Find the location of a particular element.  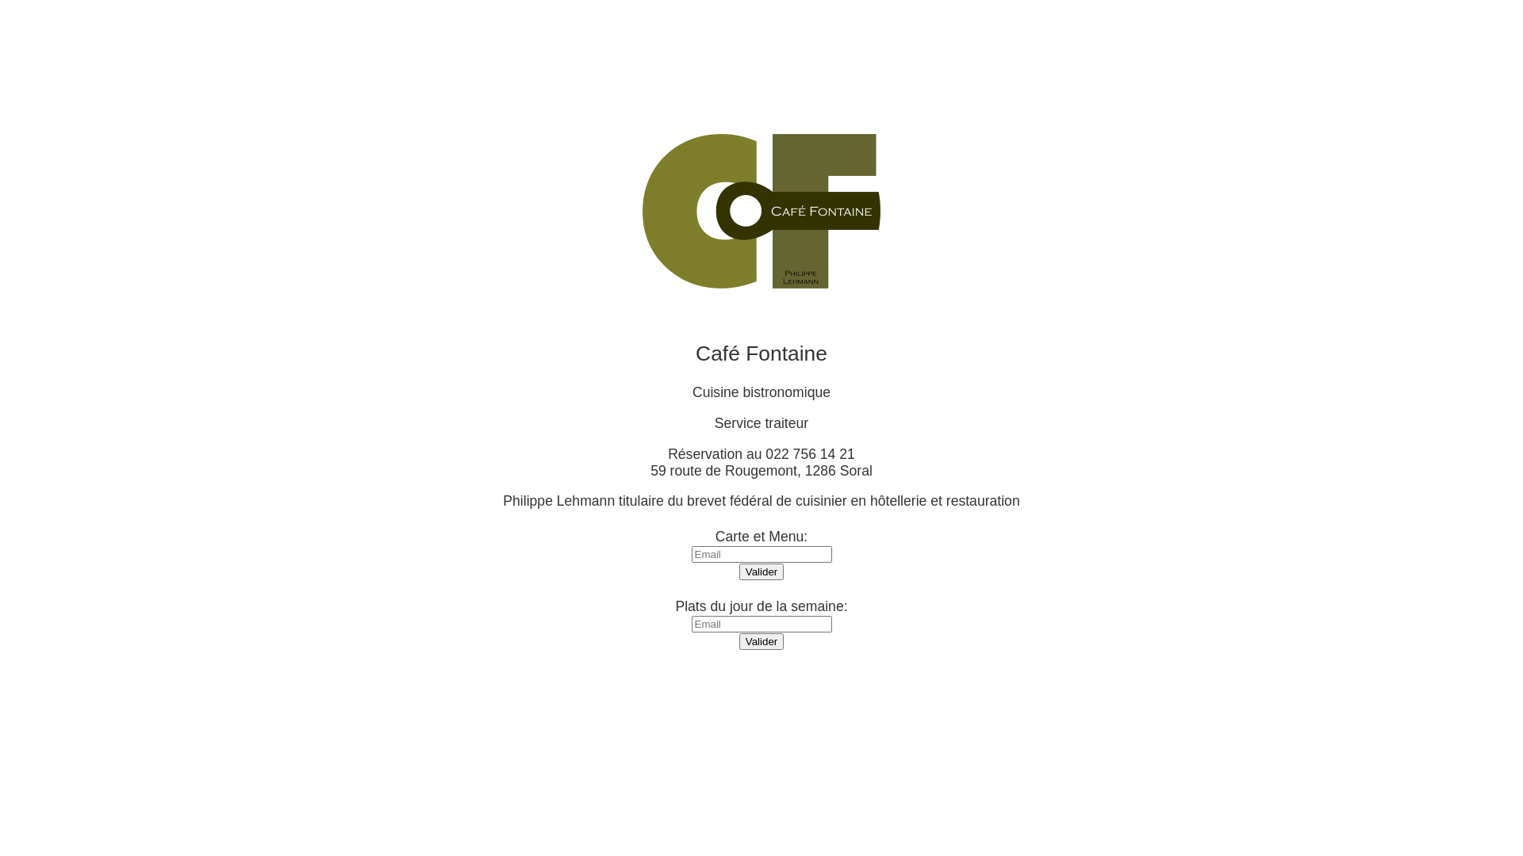

Valider is located at coordinates (761, 572).